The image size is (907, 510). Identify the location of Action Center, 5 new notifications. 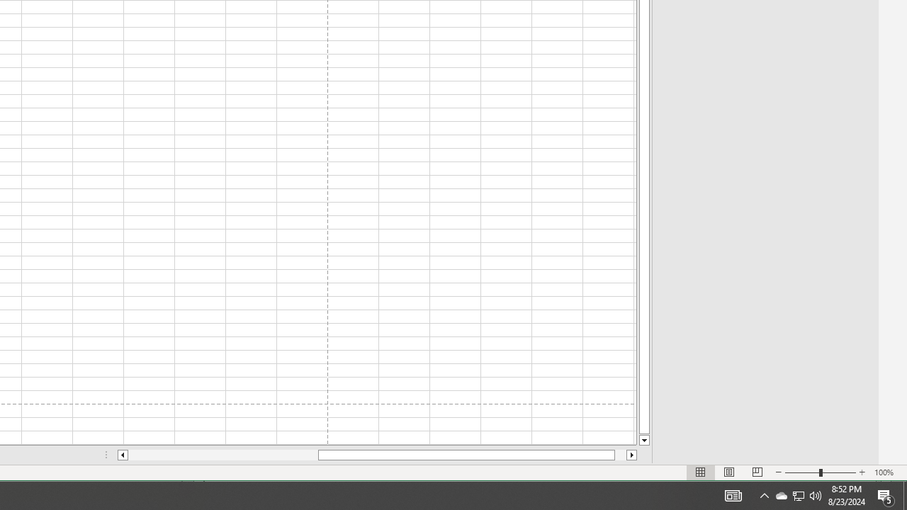
(733, 496).